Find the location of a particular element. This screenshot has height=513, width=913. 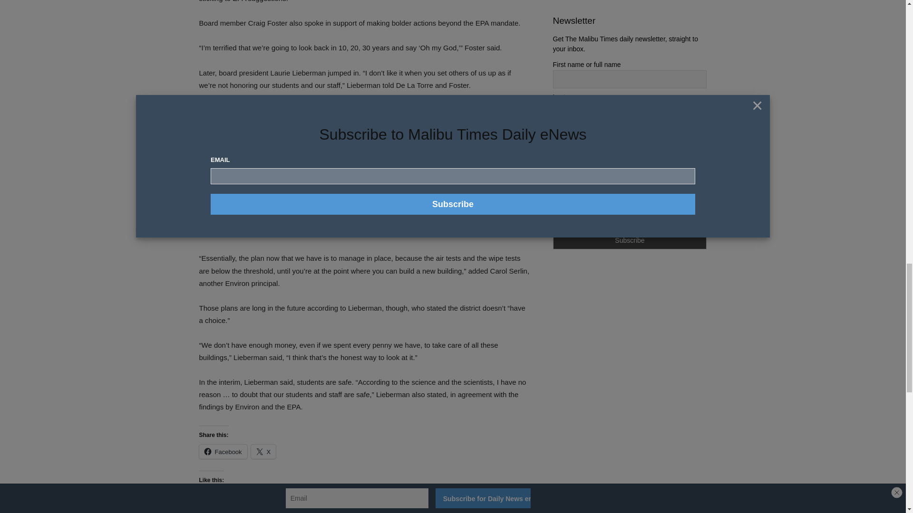

2 is located at coordinates (555, 161).